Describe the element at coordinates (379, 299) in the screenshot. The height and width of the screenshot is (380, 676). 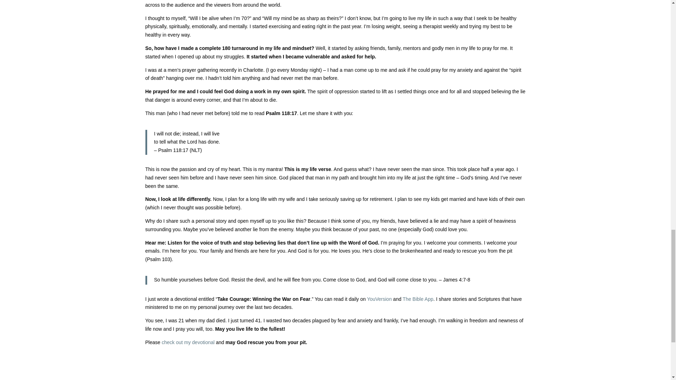
I see `YouVersion` at that location.